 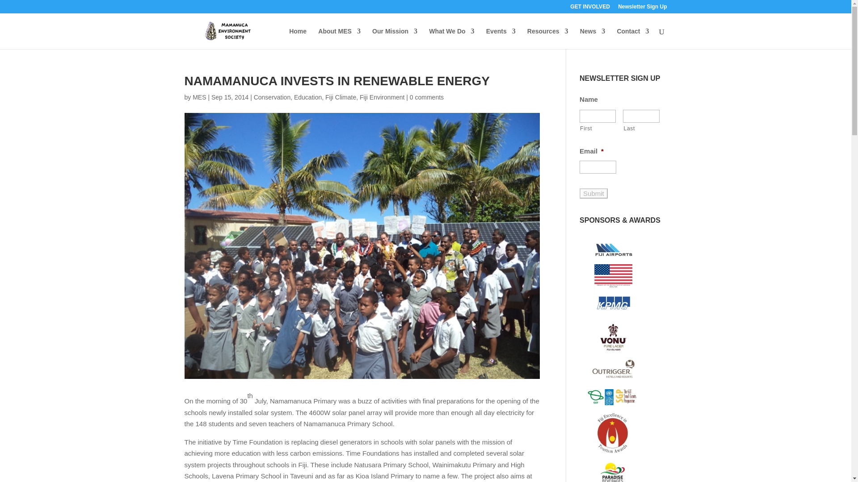 What do you see at coordinates (451, 38) in the screenshot?
I see `What We Do` at bounding box center [451, 38].